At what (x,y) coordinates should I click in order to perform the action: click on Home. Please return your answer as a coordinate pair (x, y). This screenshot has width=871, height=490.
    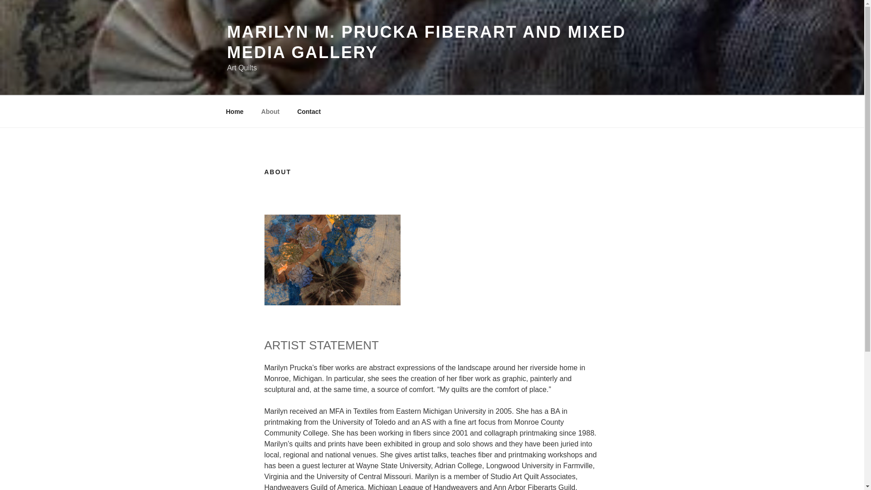
    Looking at the image, I should click on (235, 112).